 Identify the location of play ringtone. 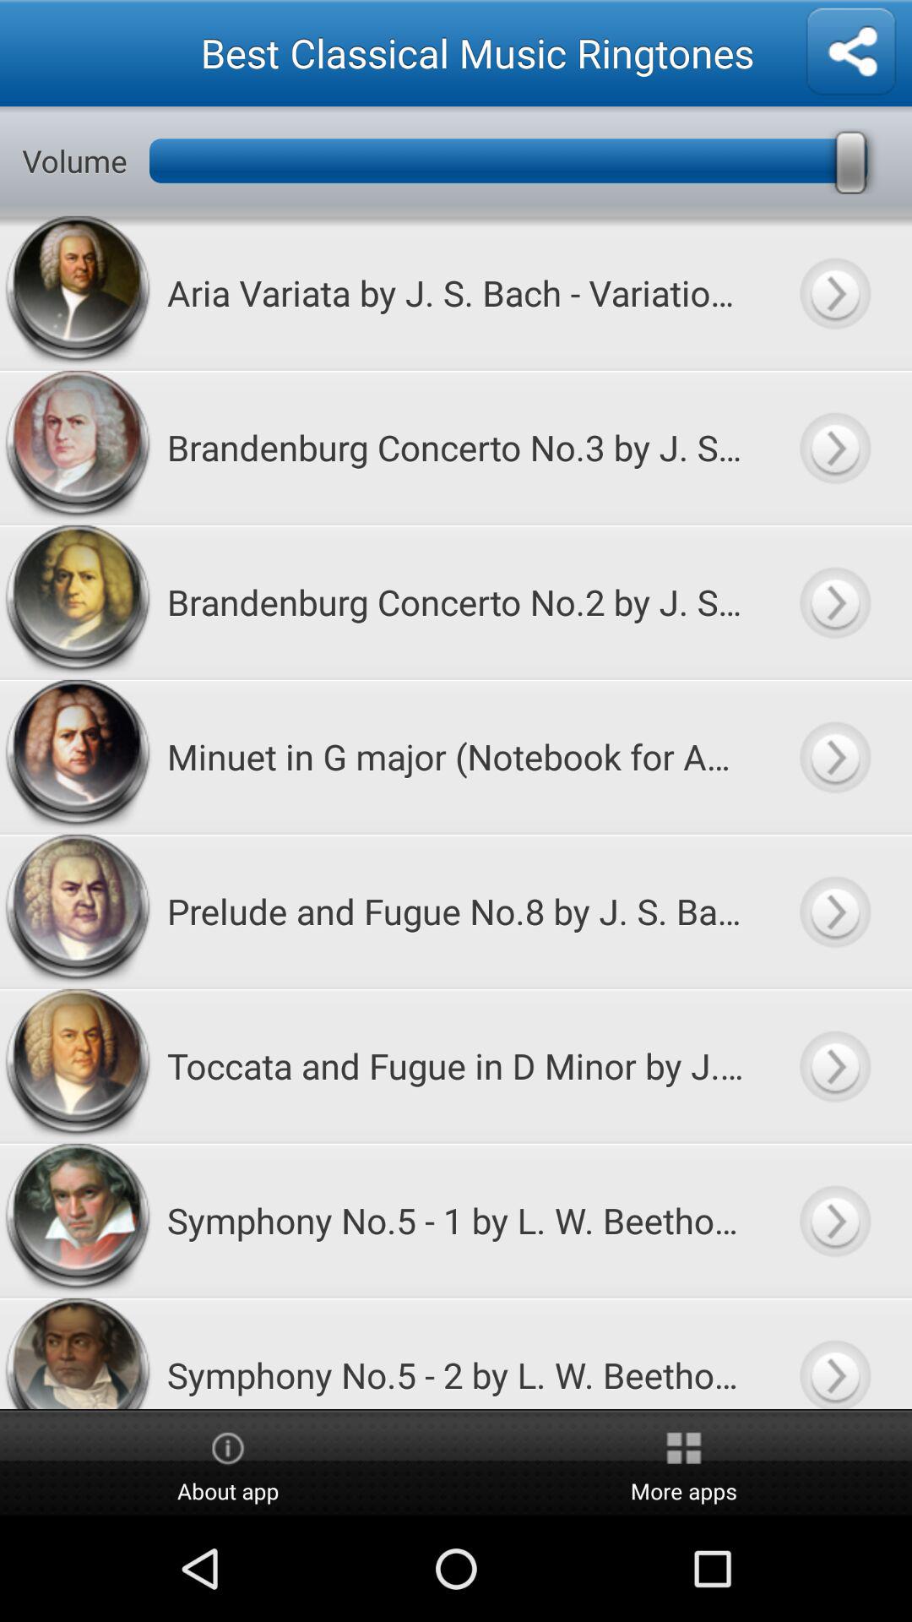
(834, 1220).